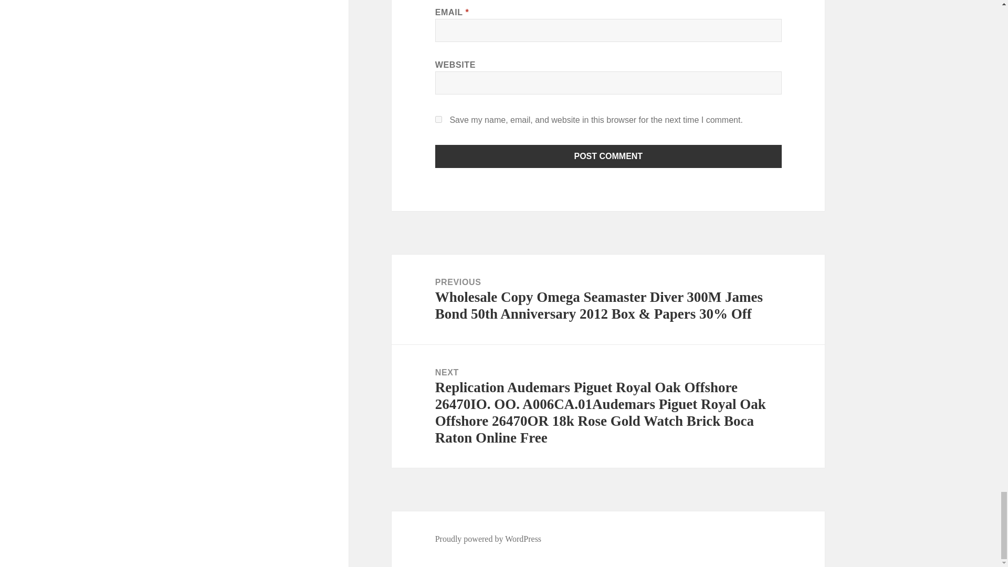  I want to click on Post Comment, so click(608, 156).